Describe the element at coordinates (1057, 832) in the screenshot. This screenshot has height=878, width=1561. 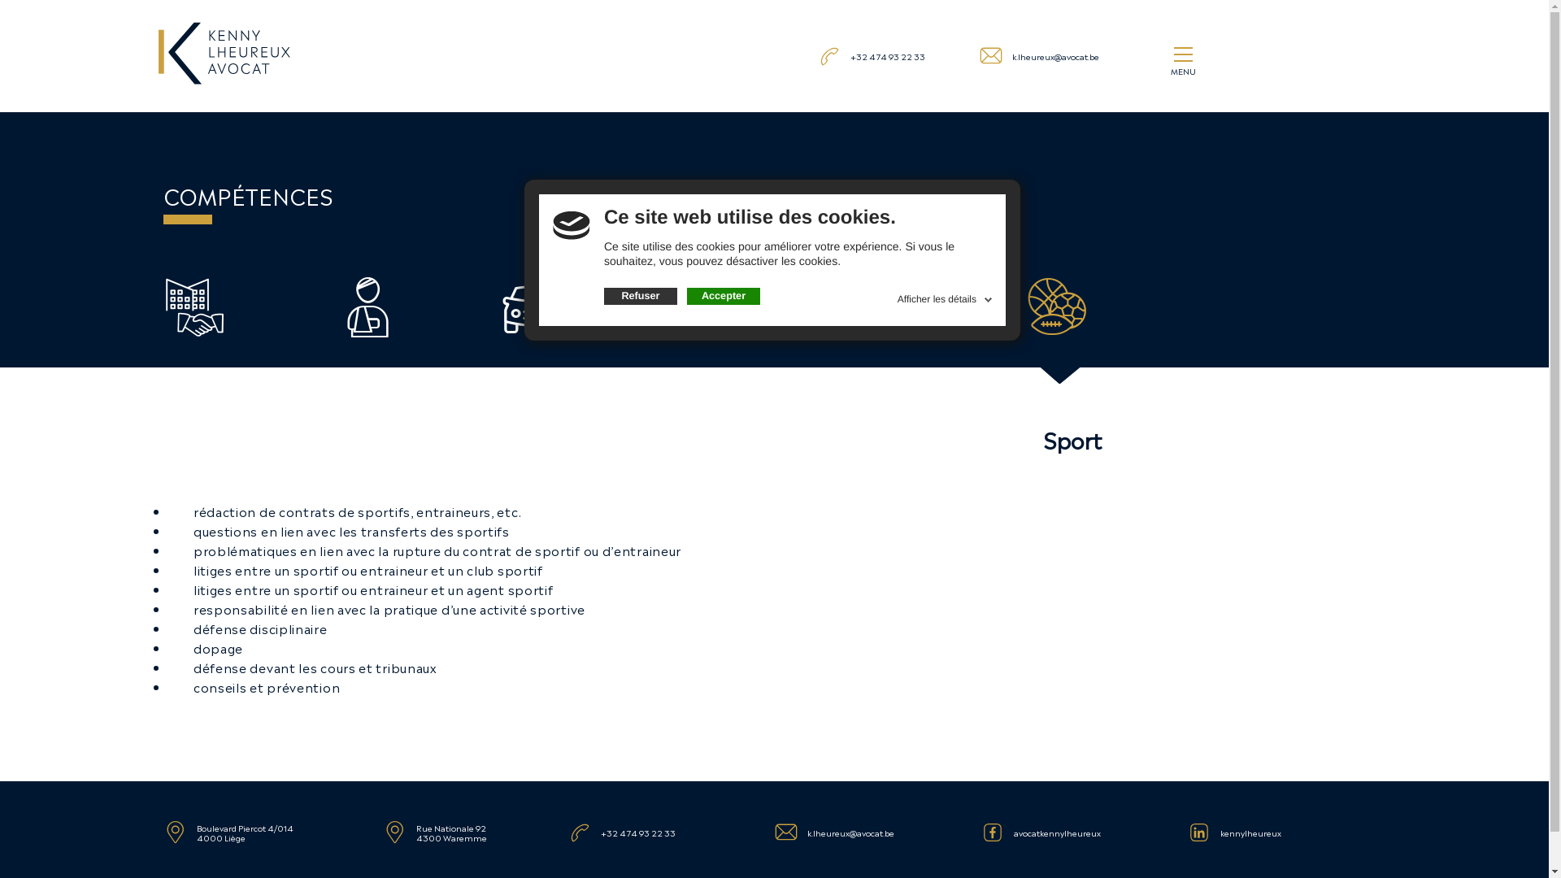
I see `avocatkennylheureux` at that location.